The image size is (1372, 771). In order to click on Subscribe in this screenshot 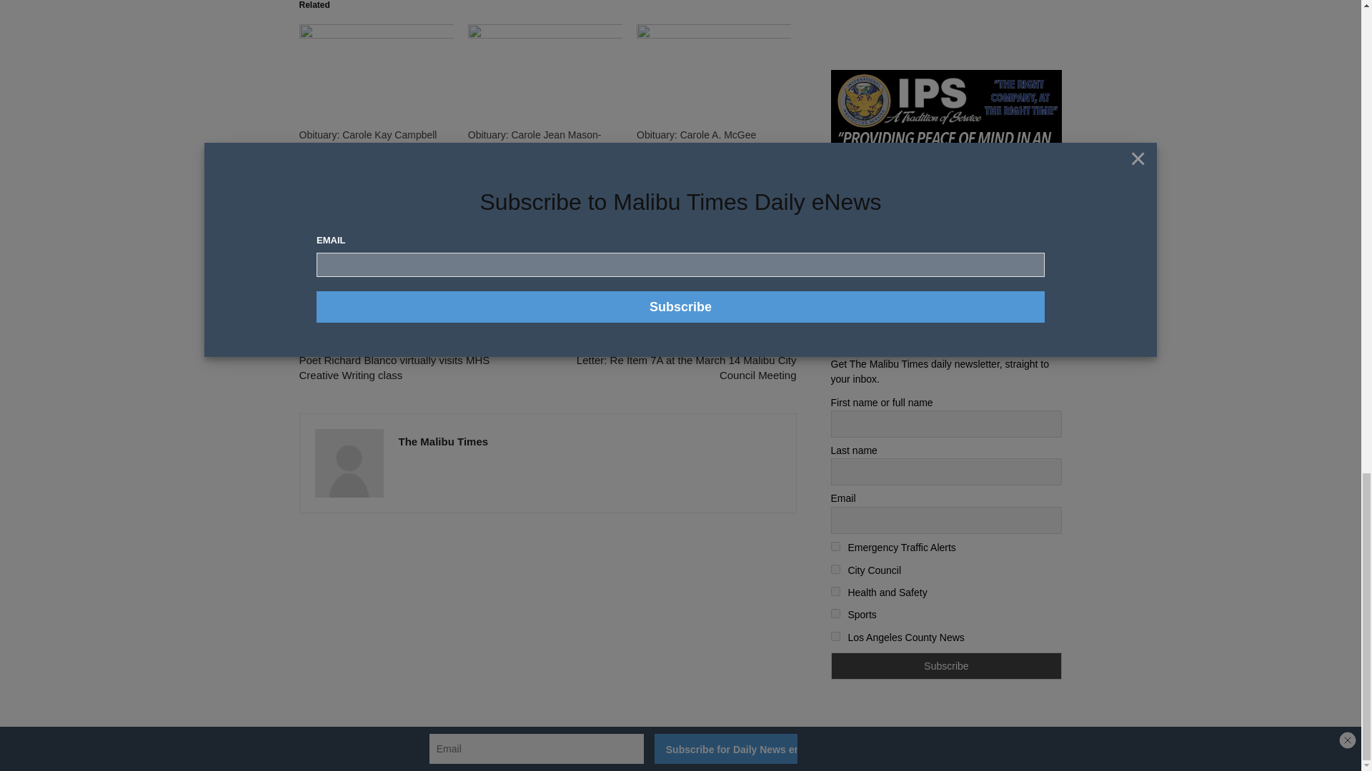, I will do `click(946, 665)`.